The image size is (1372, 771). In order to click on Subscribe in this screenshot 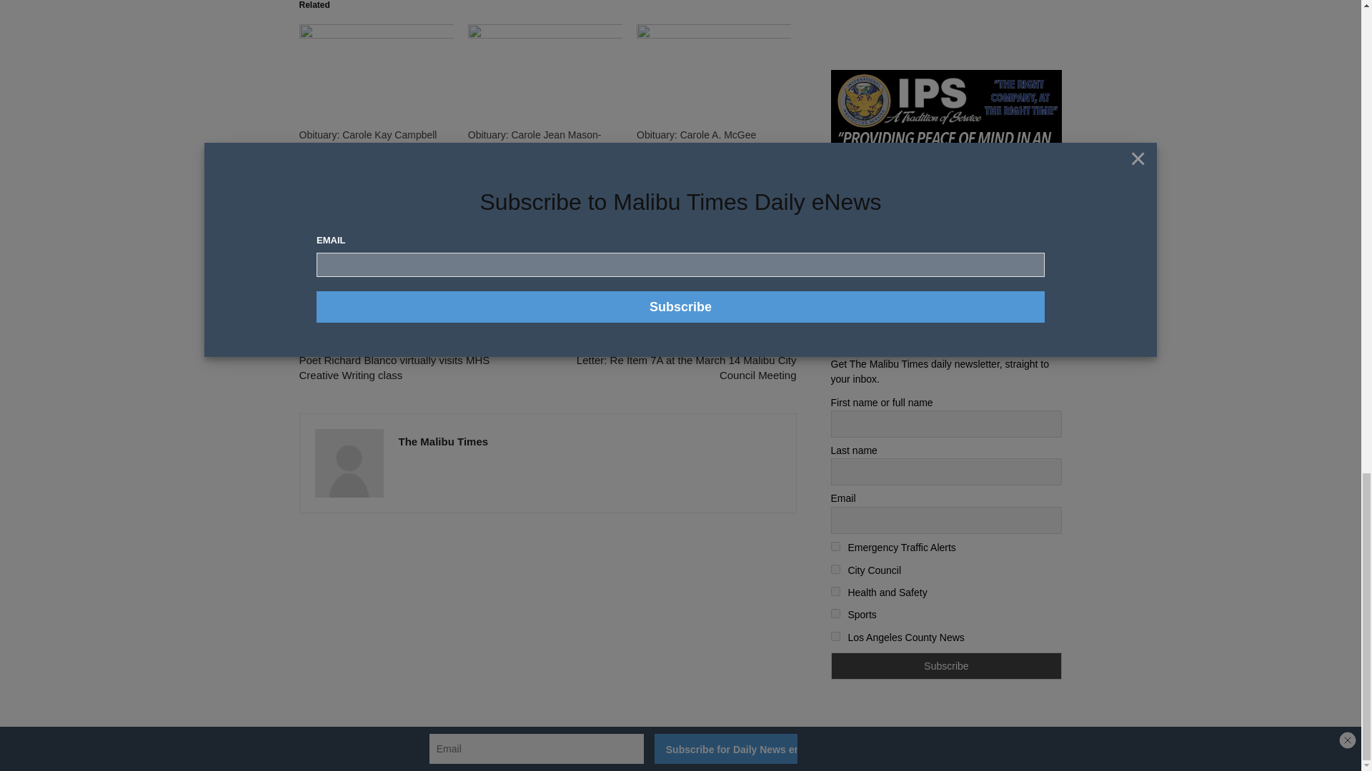, I will do `click(946, 665)`.